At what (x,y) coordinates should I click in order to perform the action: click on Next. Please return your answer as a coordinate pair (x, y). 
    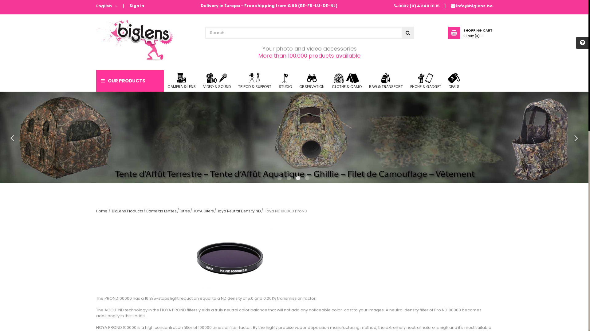
    Looking at the image, I should click on (576, 138).